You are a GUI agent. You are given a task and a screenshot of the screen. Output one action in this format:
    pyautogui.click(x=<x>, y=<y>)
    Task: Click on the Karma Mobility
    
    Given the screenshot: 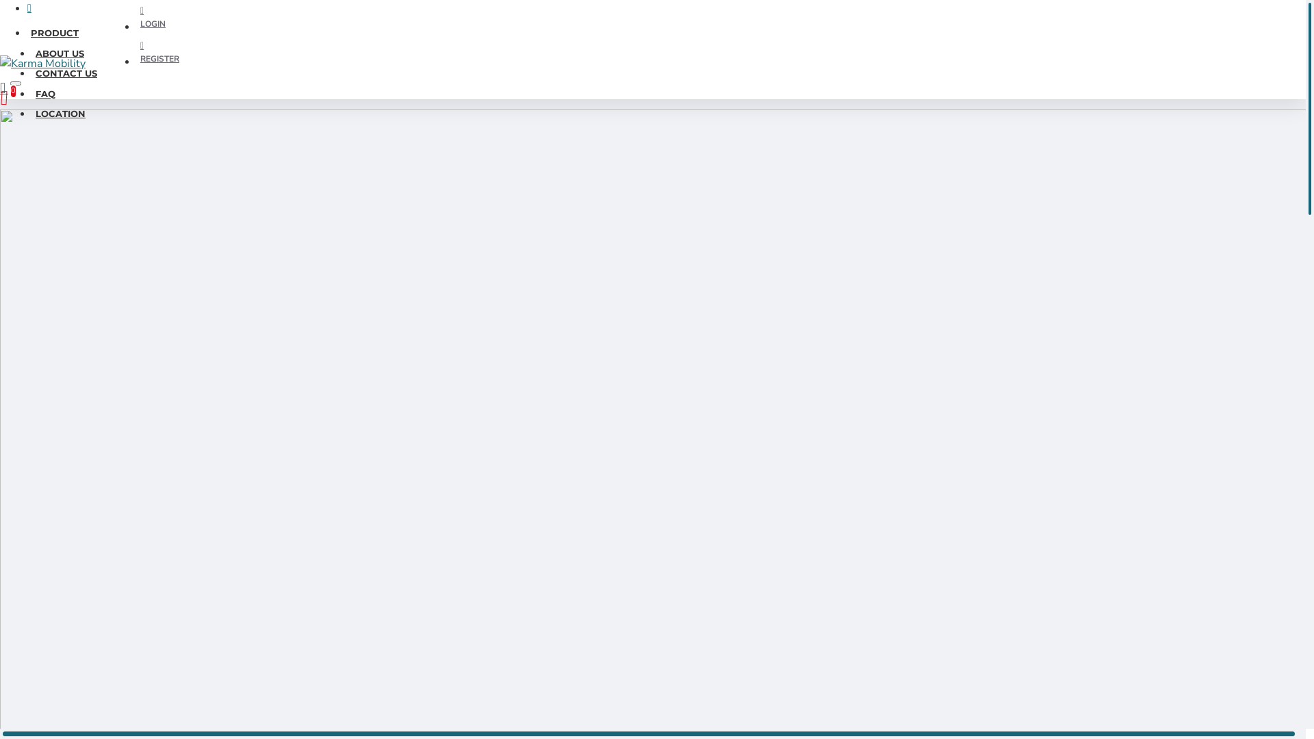 What is the action you would take?
    pyautogui.click(x=42, y=64)
    